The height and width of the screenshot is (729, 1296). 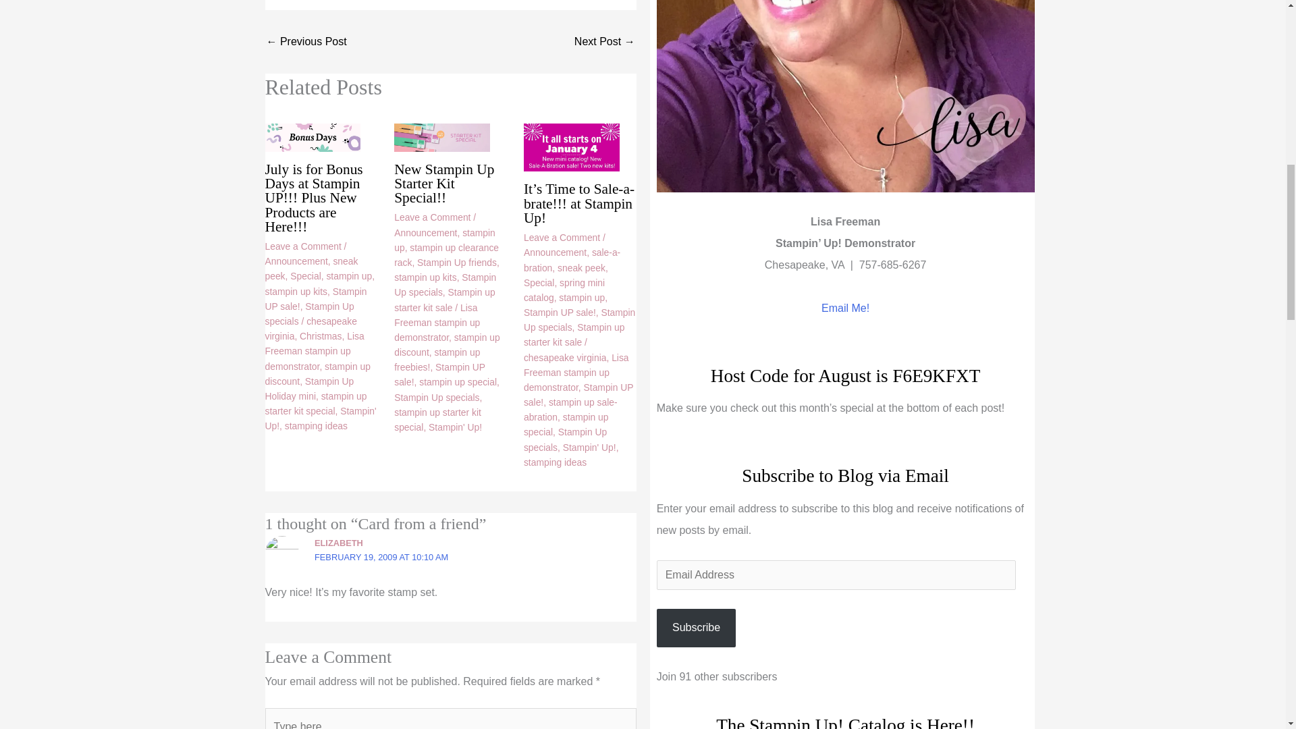 I want to click on Stampin UP sale!, so click(x=315, y=299).